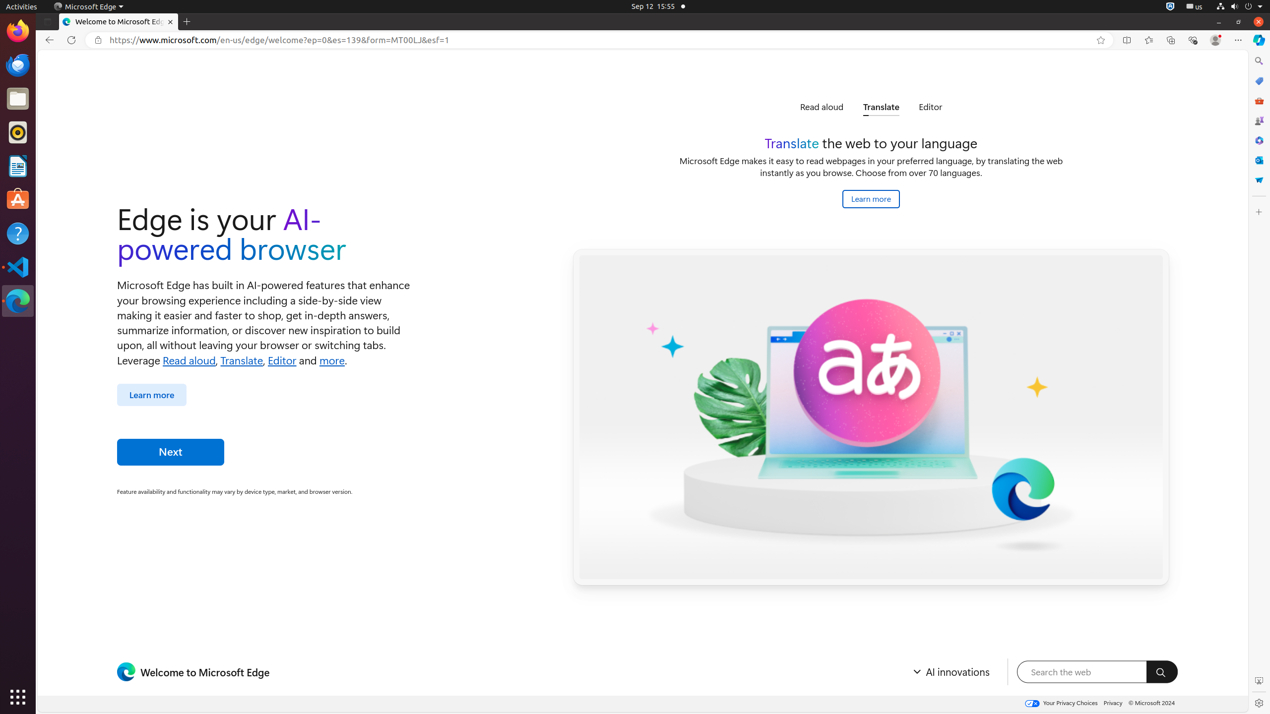  I want to click on Read aloud Read aloud, so click(822, 107).